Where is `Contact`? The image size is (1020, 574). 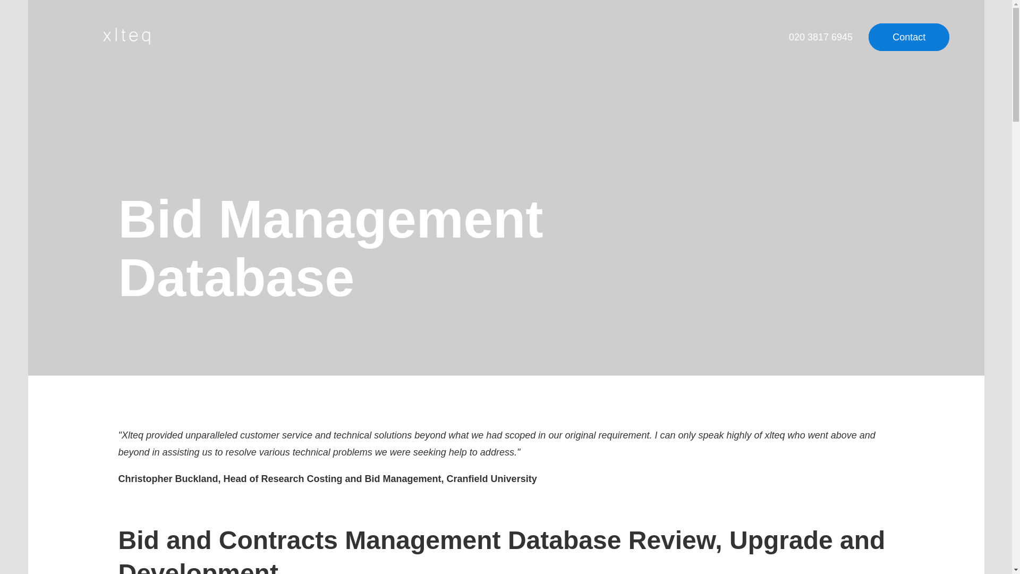
Contact is located at coordinates (909, 37).